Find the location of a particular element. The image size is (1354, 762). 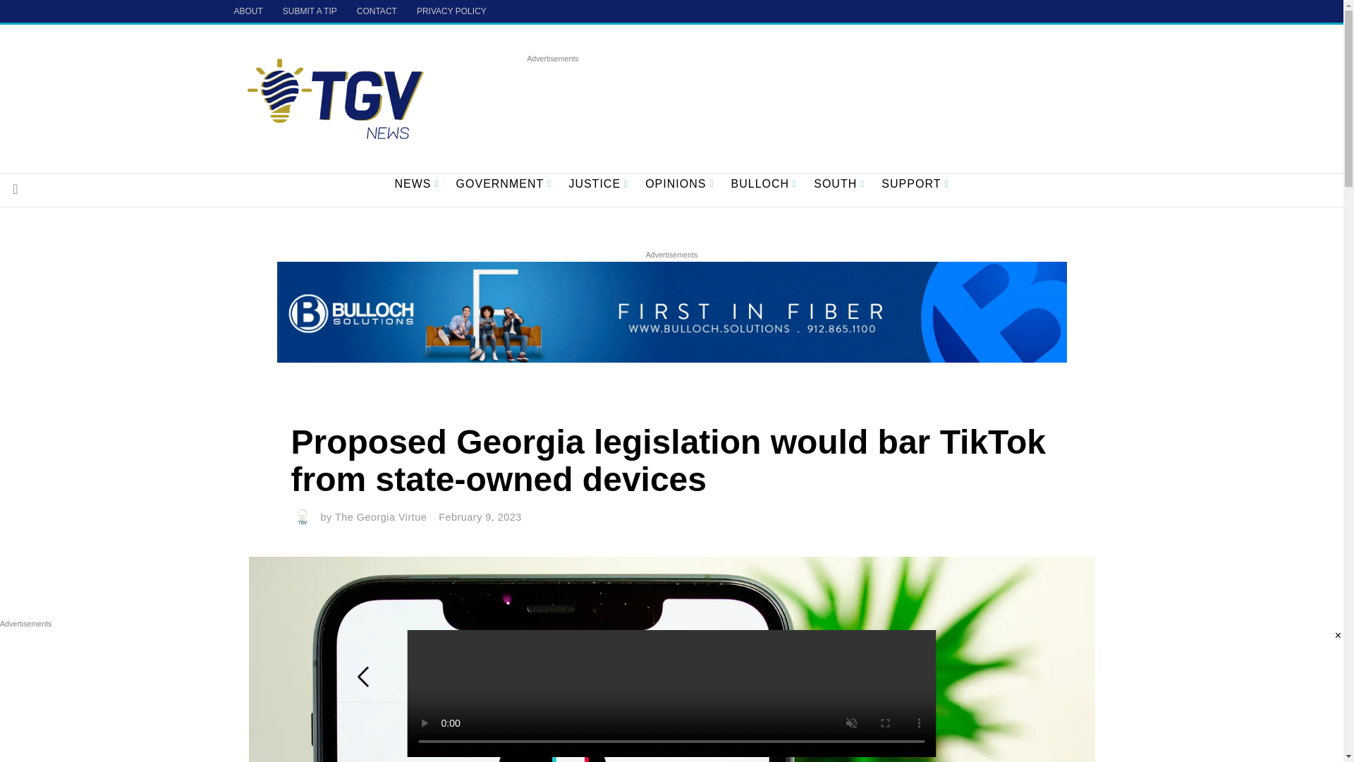

SUBMIT A TIP is located at coordinates (310, 11).